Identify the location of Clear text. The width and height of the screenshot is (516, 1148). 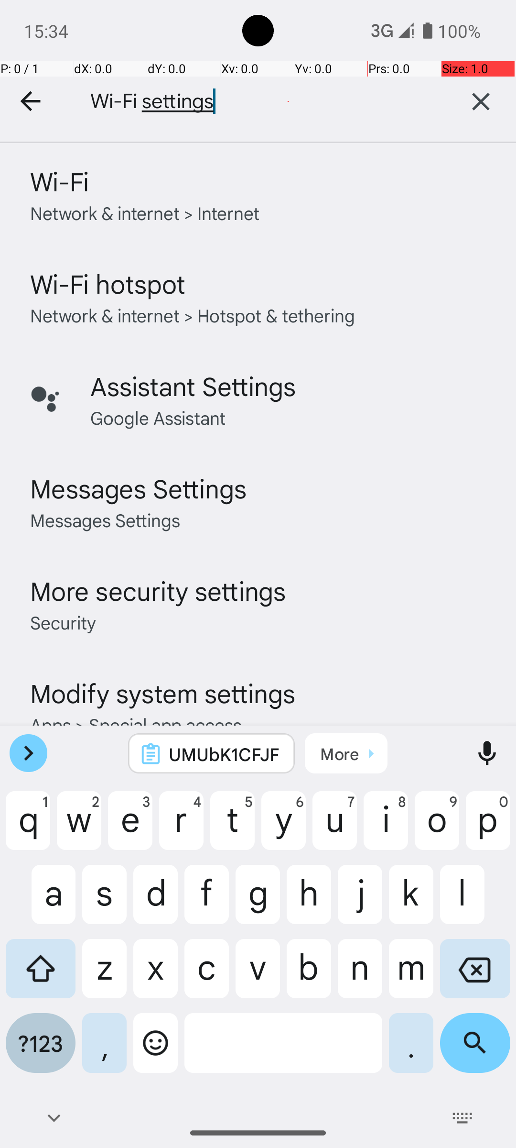
(481, 101).